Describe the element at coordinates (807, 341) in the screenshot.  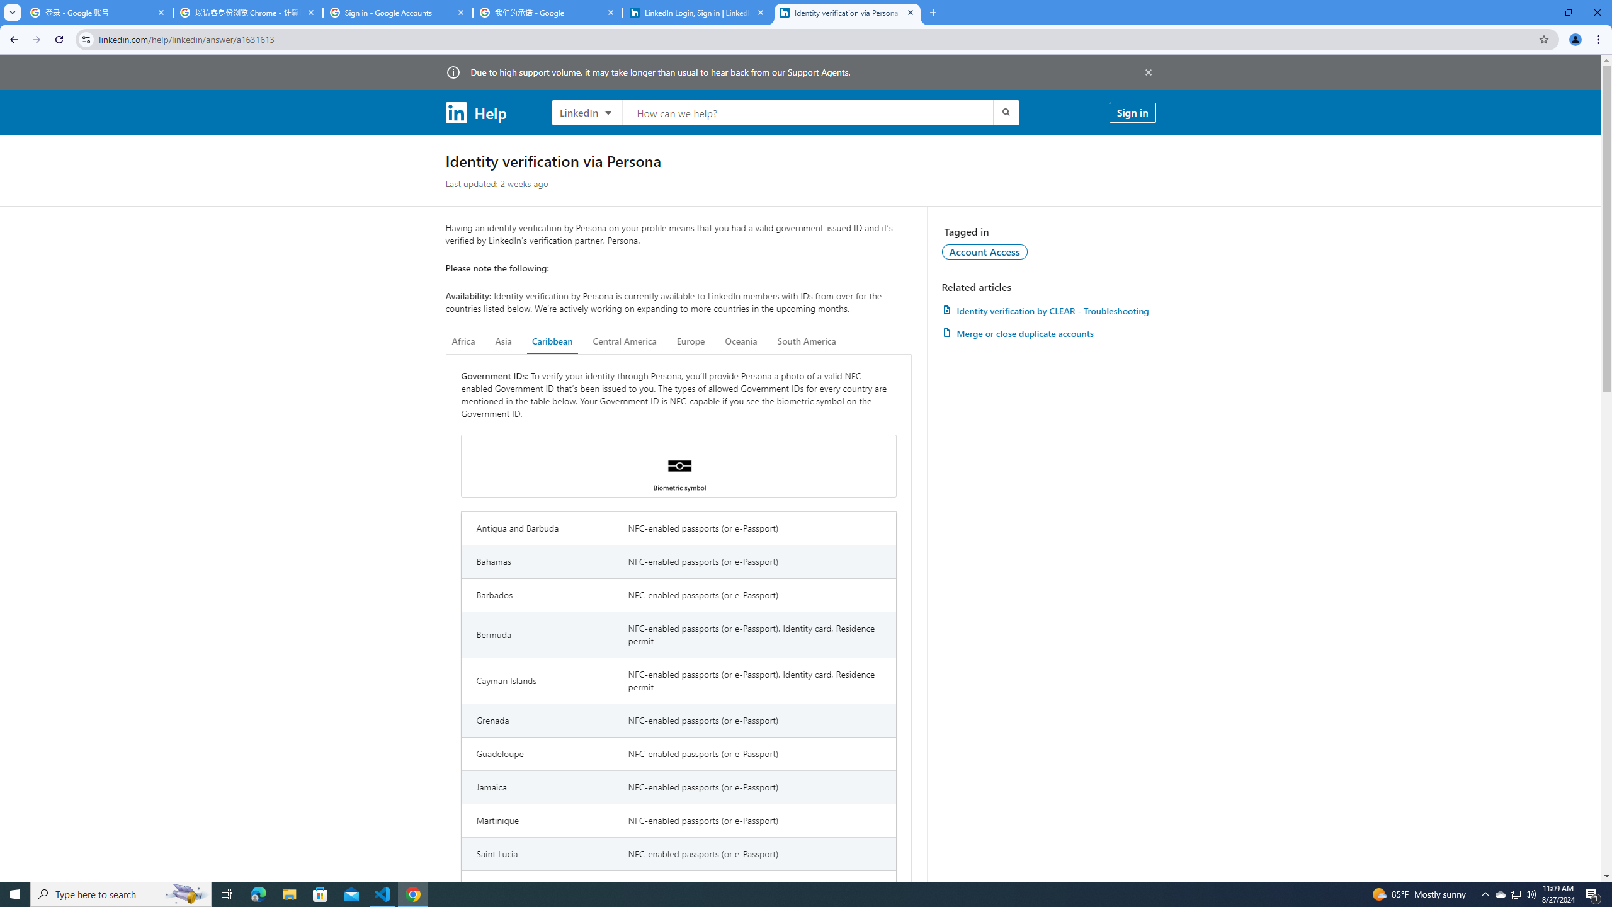
I see `South America` at that location.